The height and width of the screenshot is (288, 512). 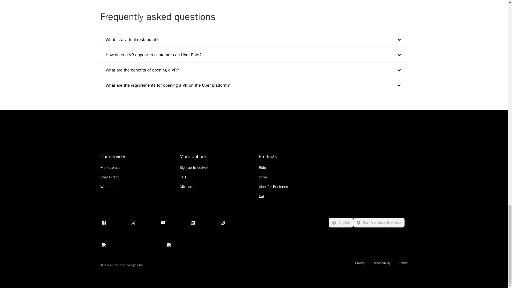 What do you see at coordinates (194, 167) in the screenshot?
I see `Sign up to deliver` at bounding box center [194, 167].